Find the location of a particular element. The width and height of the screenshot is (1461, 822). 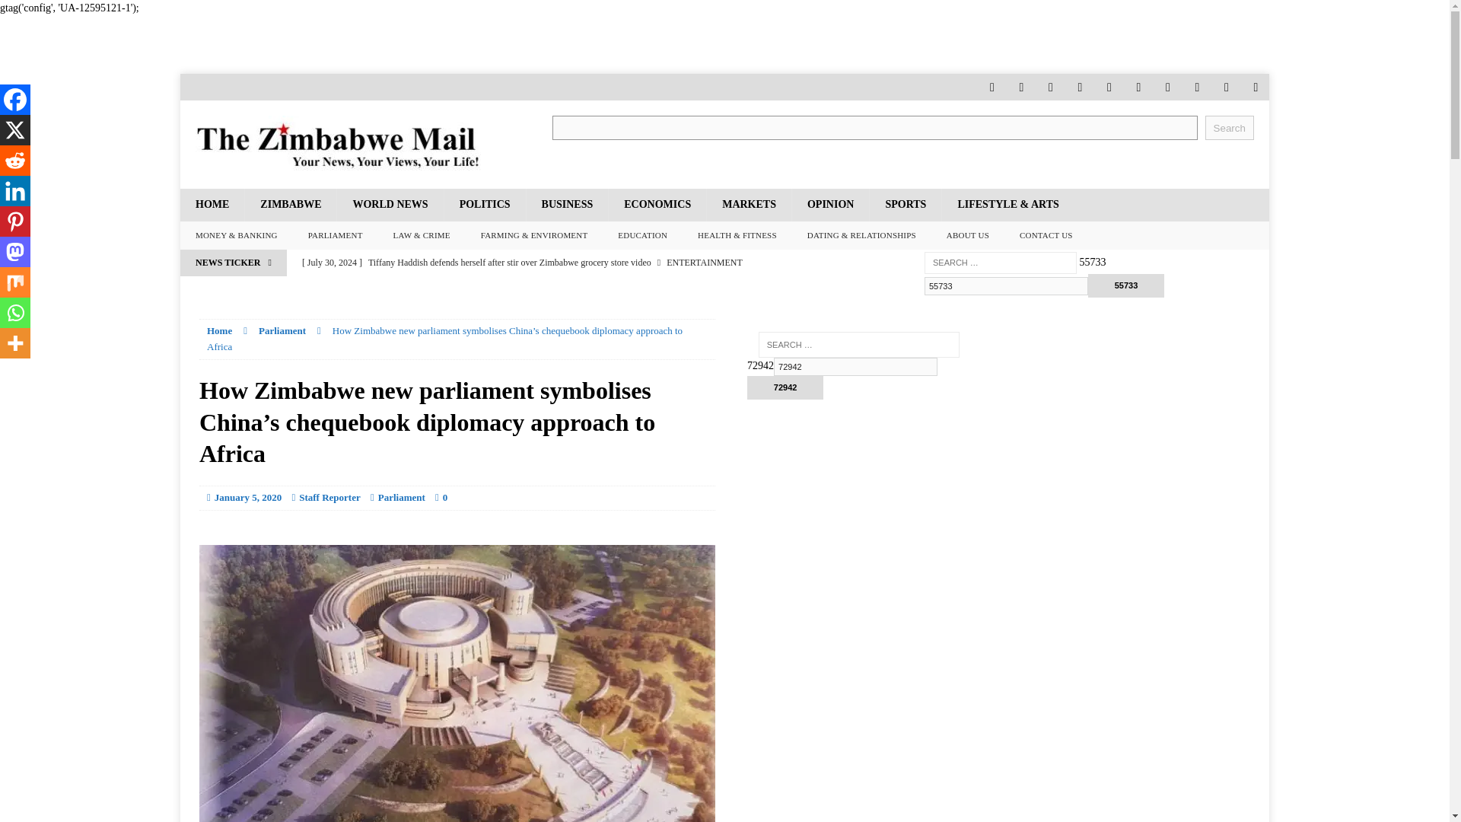

72942 is located at coordinates (855, 366).